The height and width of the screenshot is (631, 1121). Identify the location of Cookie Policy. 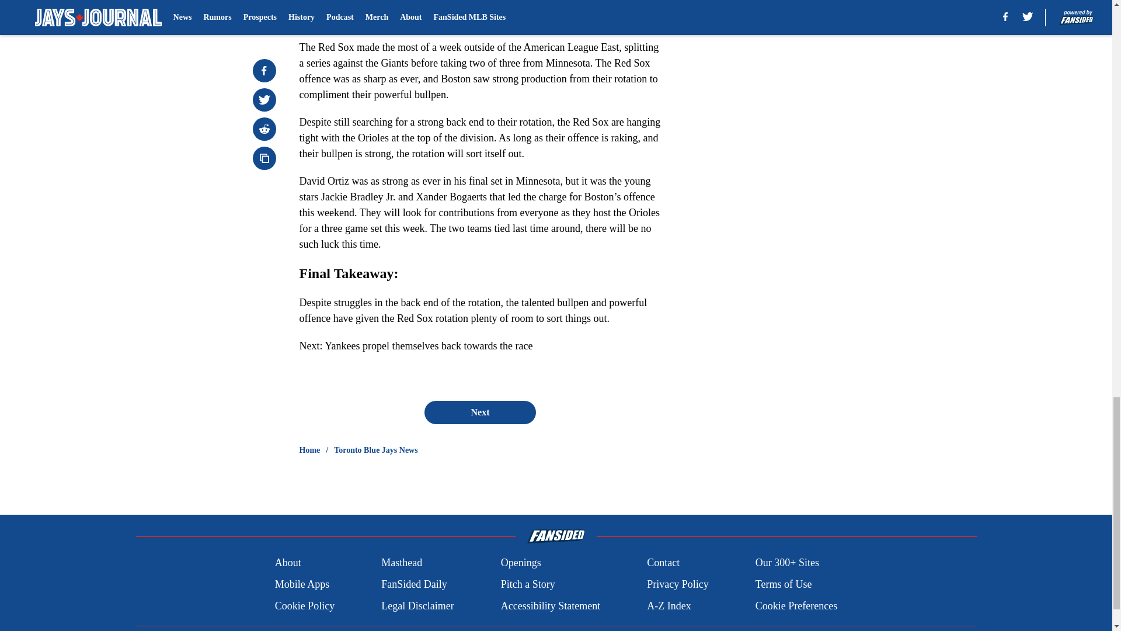
(305, 605).